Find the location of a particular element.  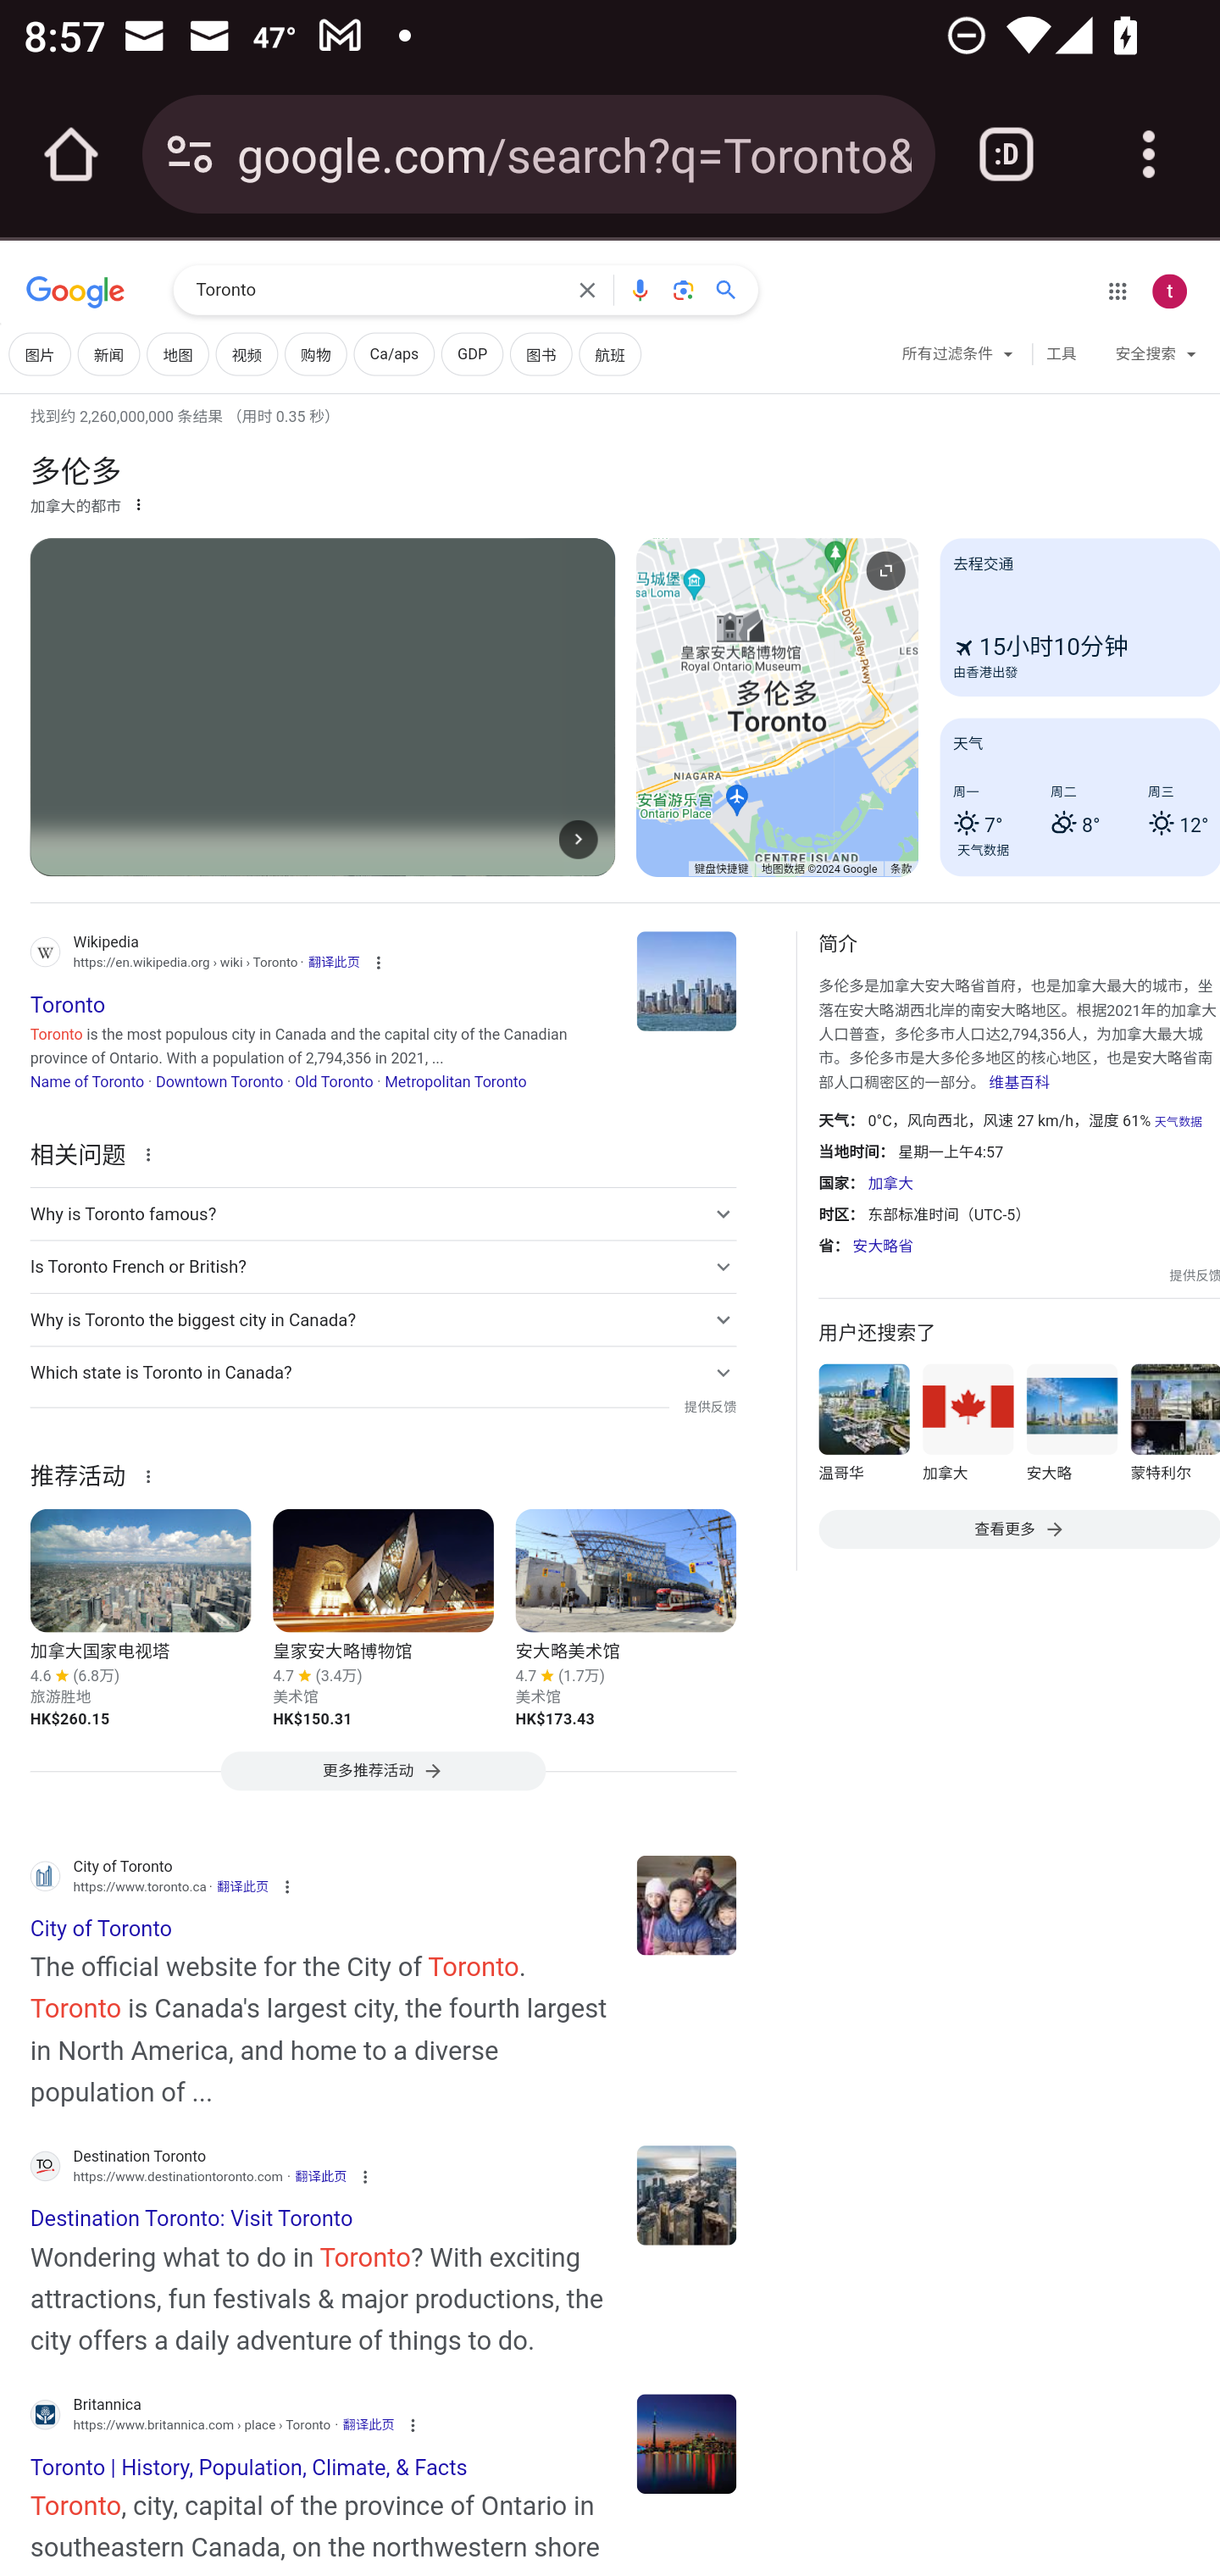

关于这条结果的详细信息 is located at coordinates (153, 1152).